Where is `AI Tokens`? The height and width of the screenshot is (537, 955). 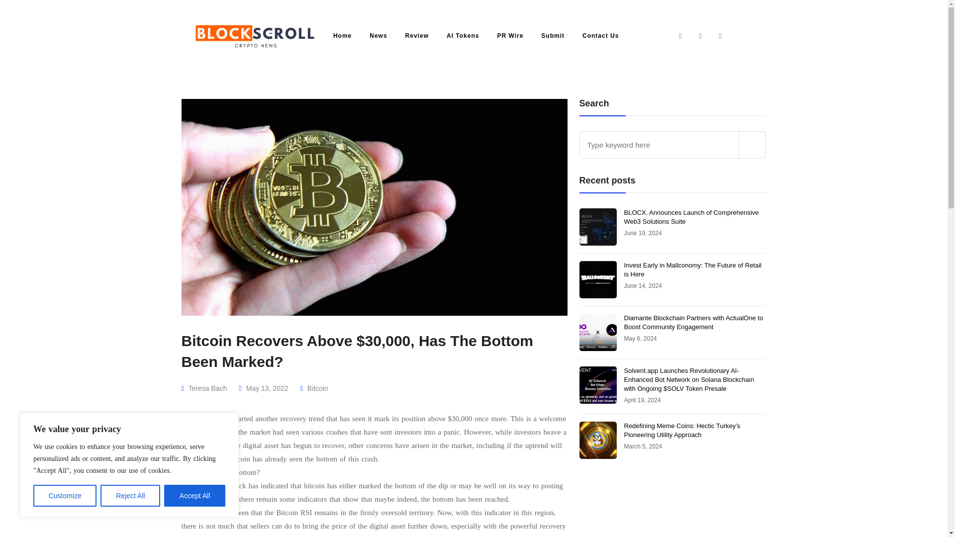
AI Tokens is located at coordinates (463, 36).